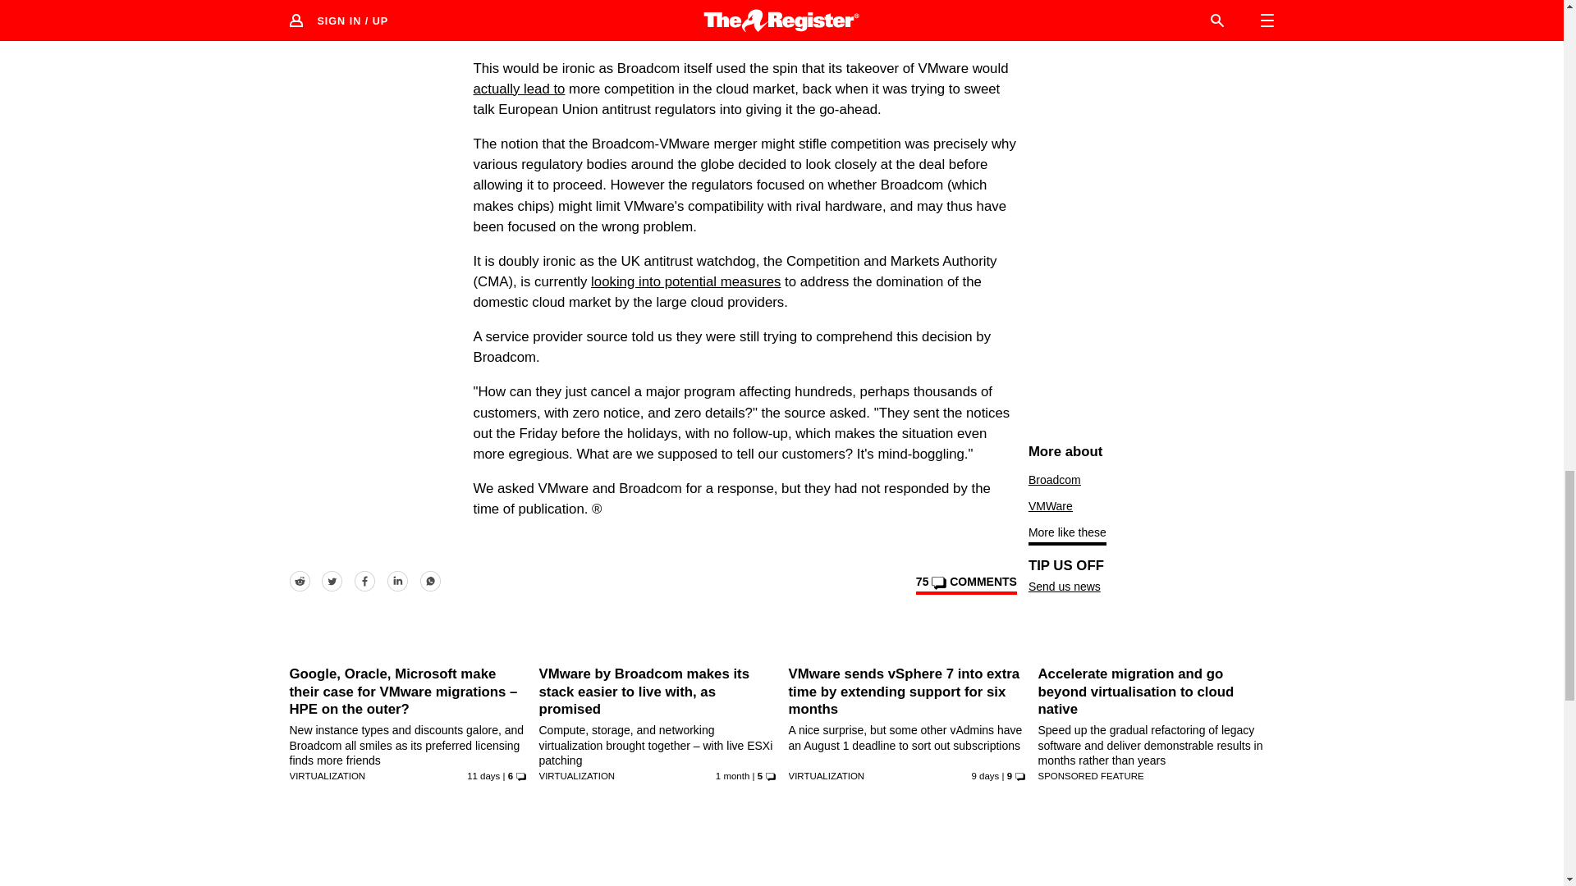 The image size is (1576, 886). Describe the element at coordinates (985, 775) in the screenshot. I see `24 Jul 2024 3:48` at that location.